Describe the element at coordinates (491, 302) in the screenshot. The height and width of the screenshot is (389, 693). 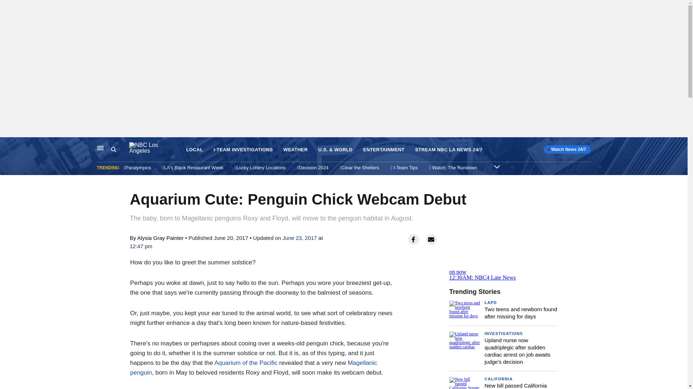
I see `LOCAL` at that location.